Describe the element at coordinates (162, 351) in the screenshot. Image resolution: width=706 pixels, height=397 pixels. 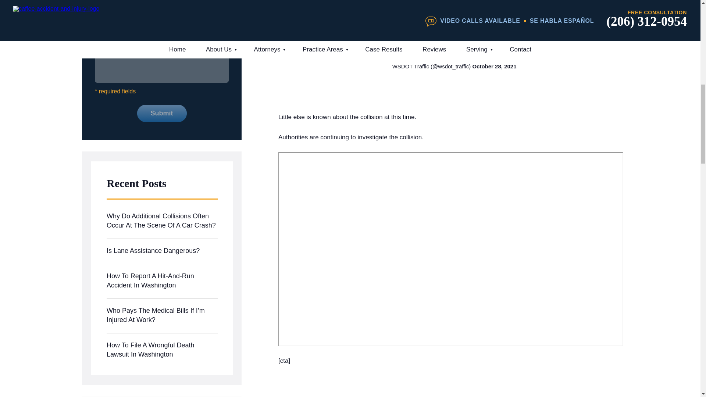
I see `How To File A Wrongful Death Lawsuit In Washington` at that location.